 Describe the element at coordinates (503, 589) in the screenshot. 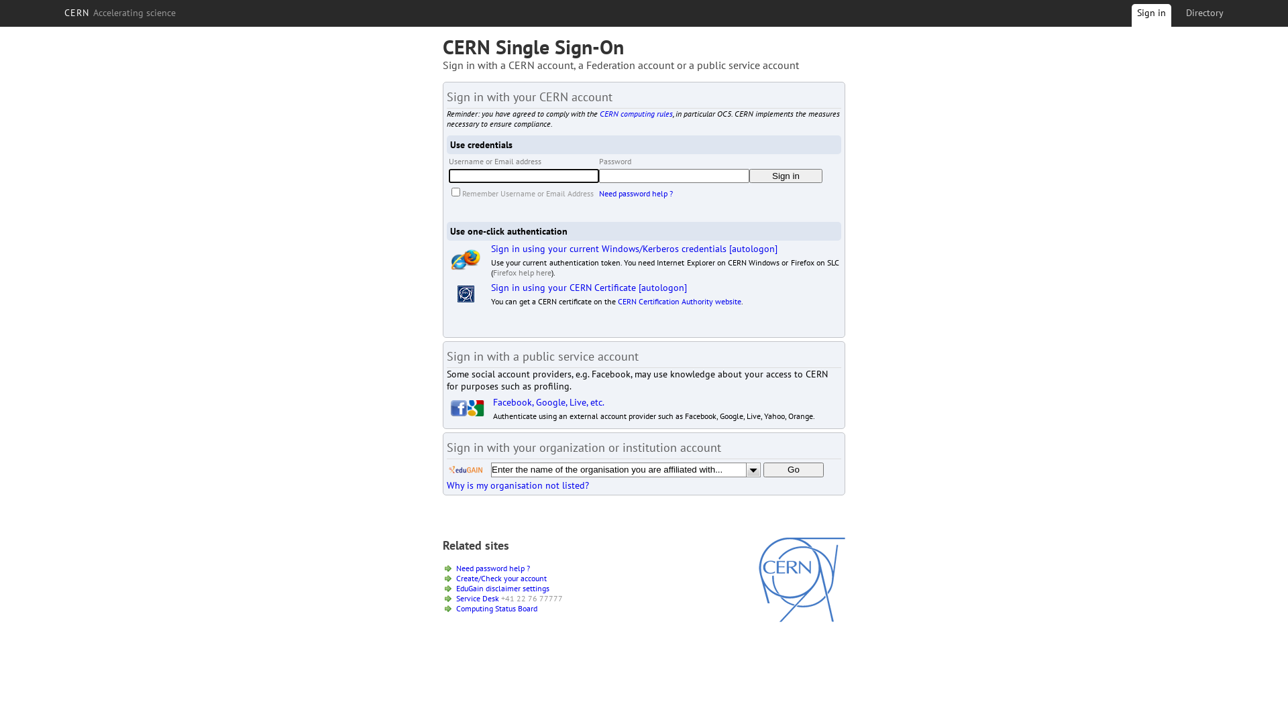

I see `EduGain disclaimer settings` at that location.